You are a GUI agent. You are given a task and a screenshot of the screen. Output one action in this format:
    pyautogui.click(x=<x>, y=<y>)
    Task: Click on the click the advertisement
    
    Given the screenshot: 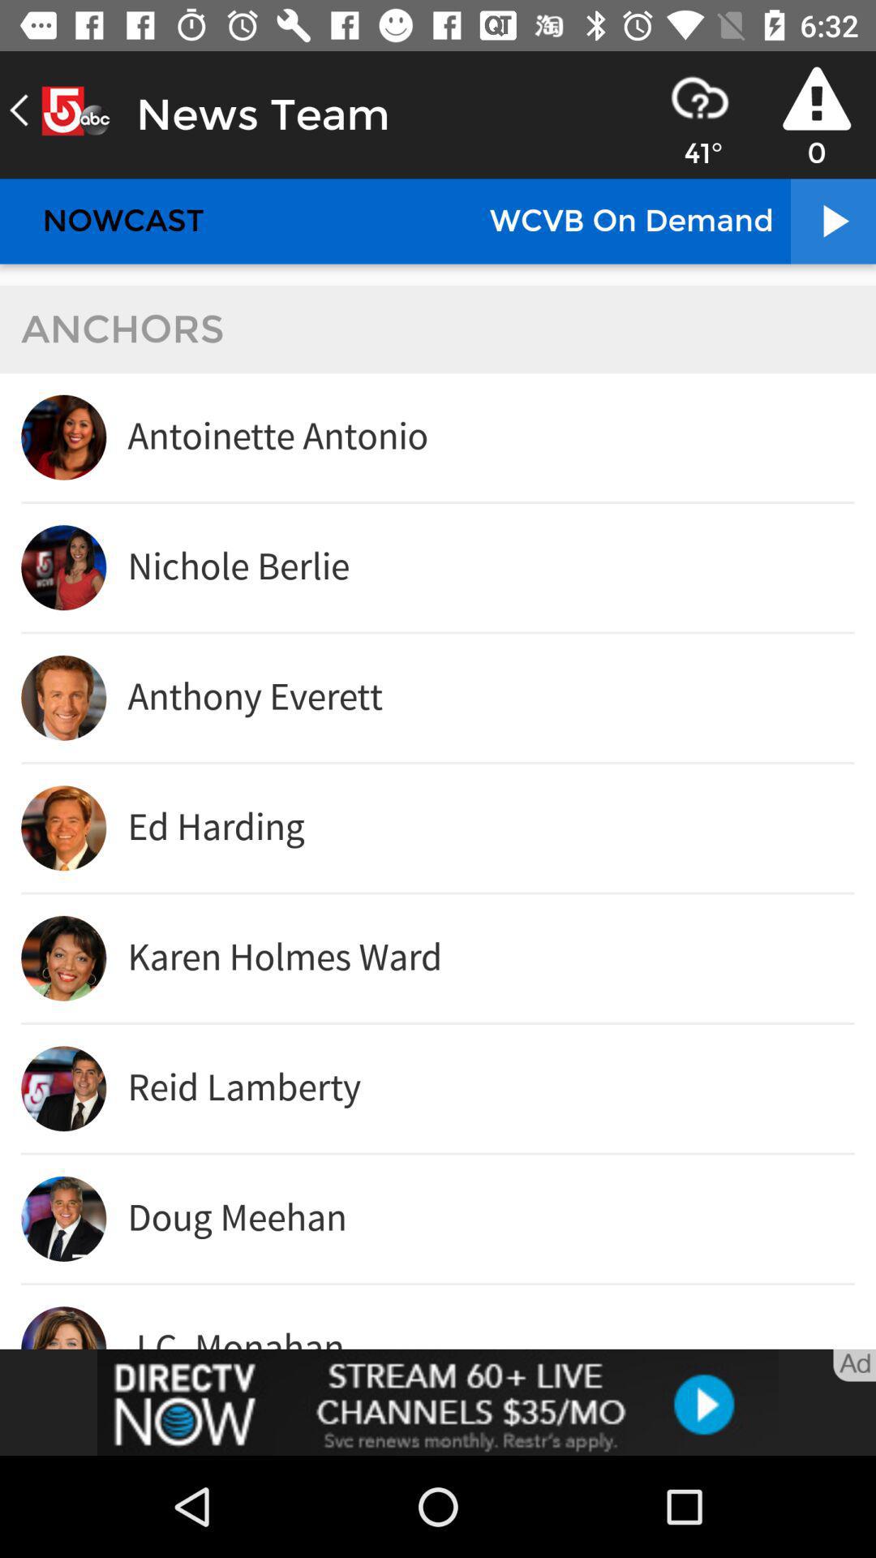 What is the action you would take?
    pyautogui.click(x=438, y=1402)
    